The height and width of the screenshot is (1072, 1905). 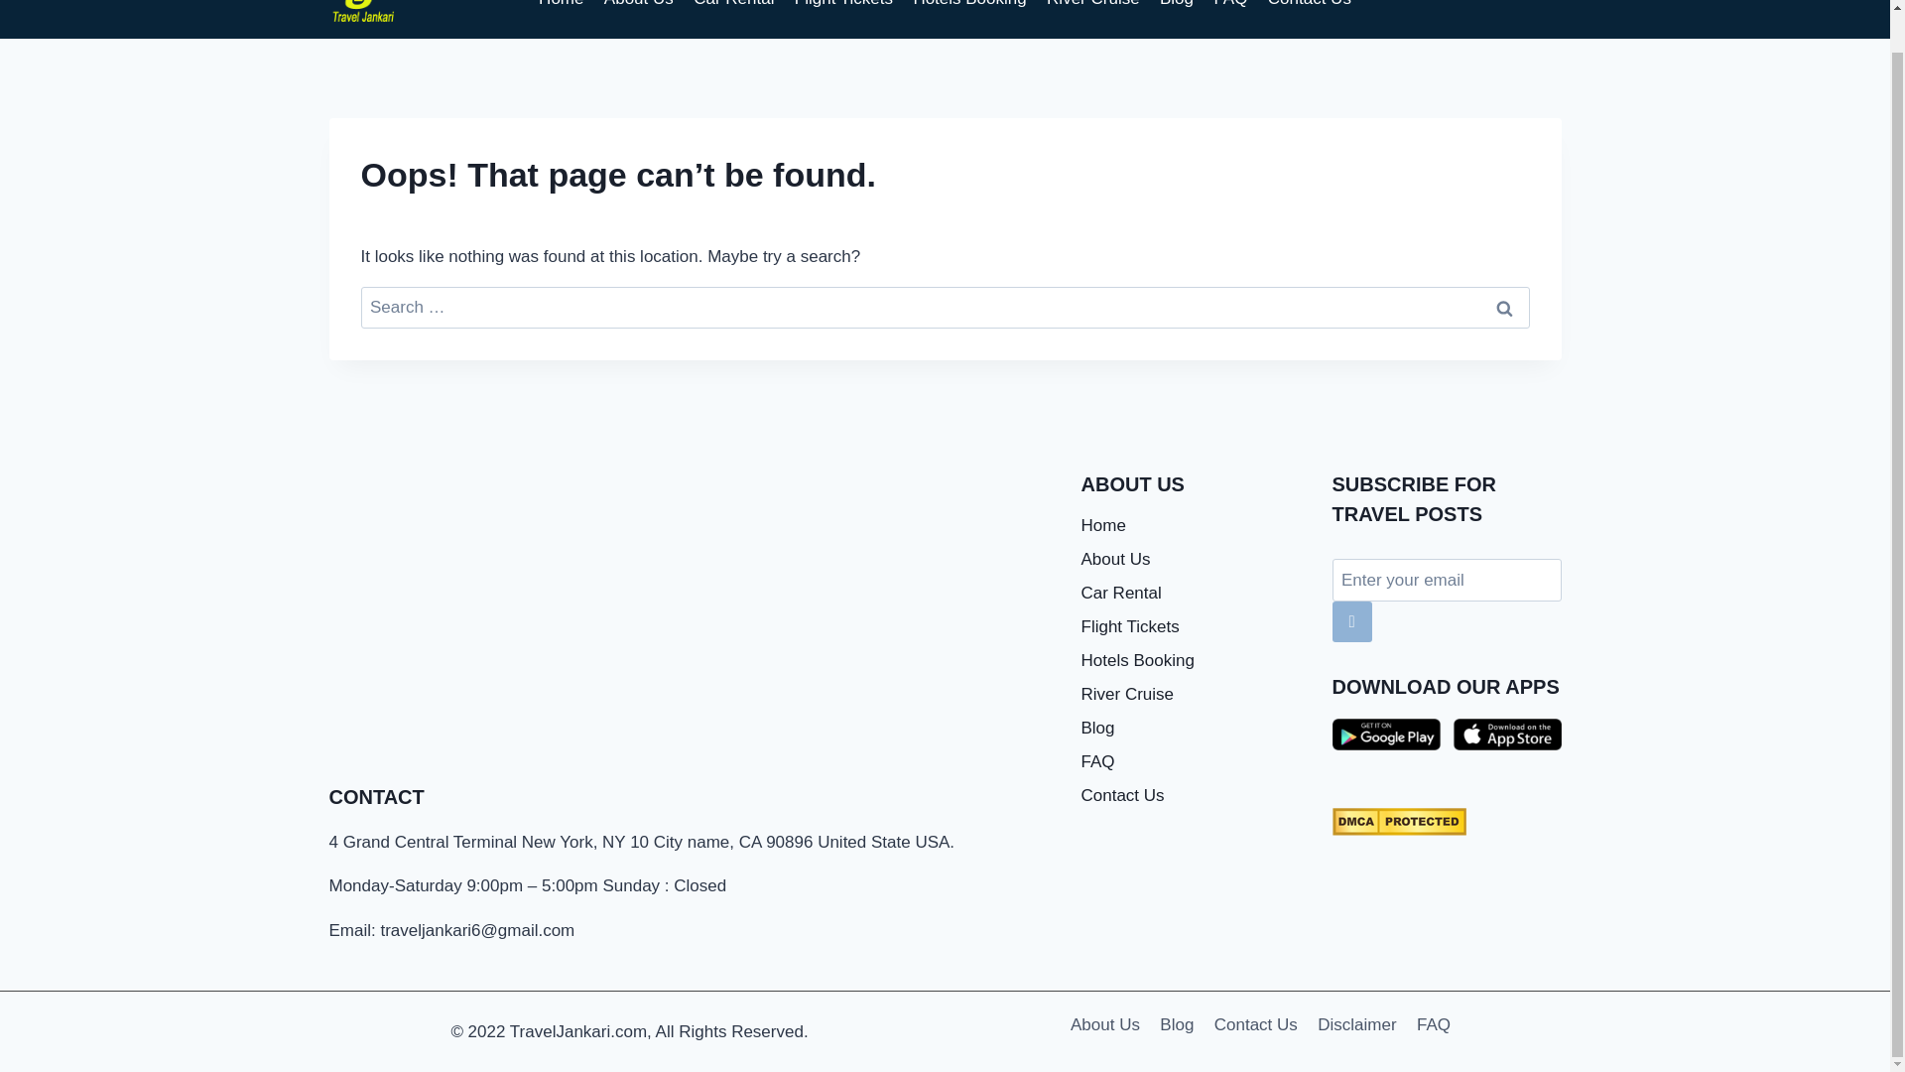 What do you see at coordinates (1193, 560) in the screenshot?
I see `About Us` at bounding box center [1193, 560].